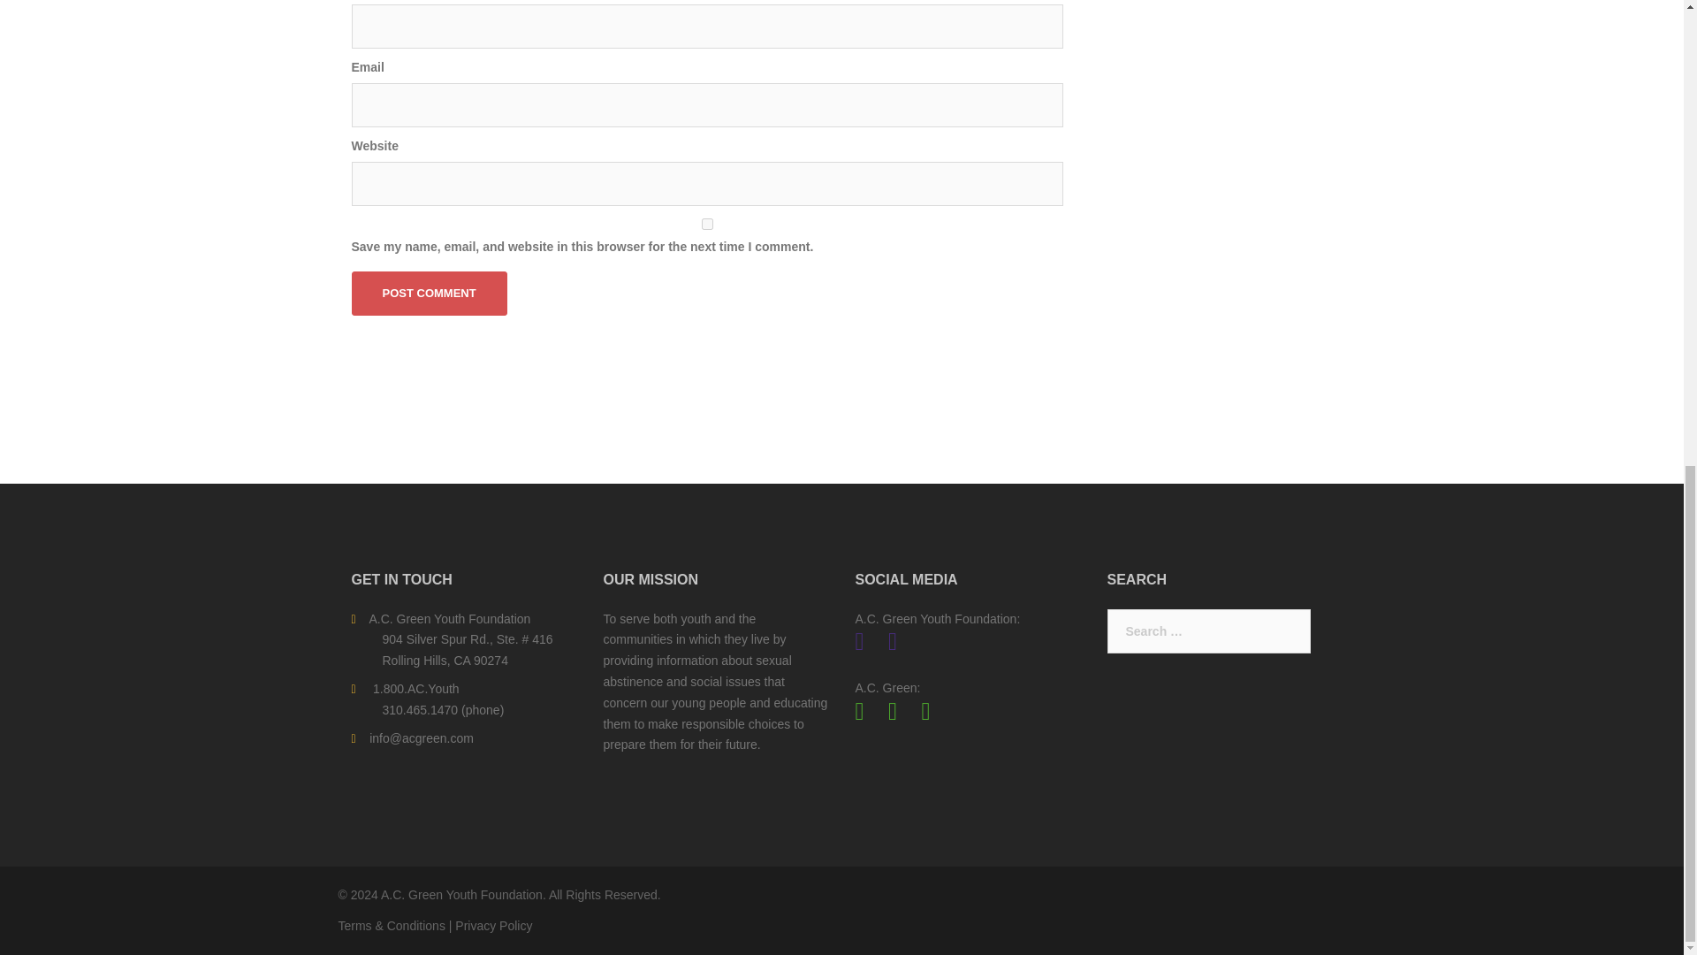 The image size is (1697, 955). Describe the element at coordinates (430, 294) in the screenshot. I see `Post Comment` at that location.